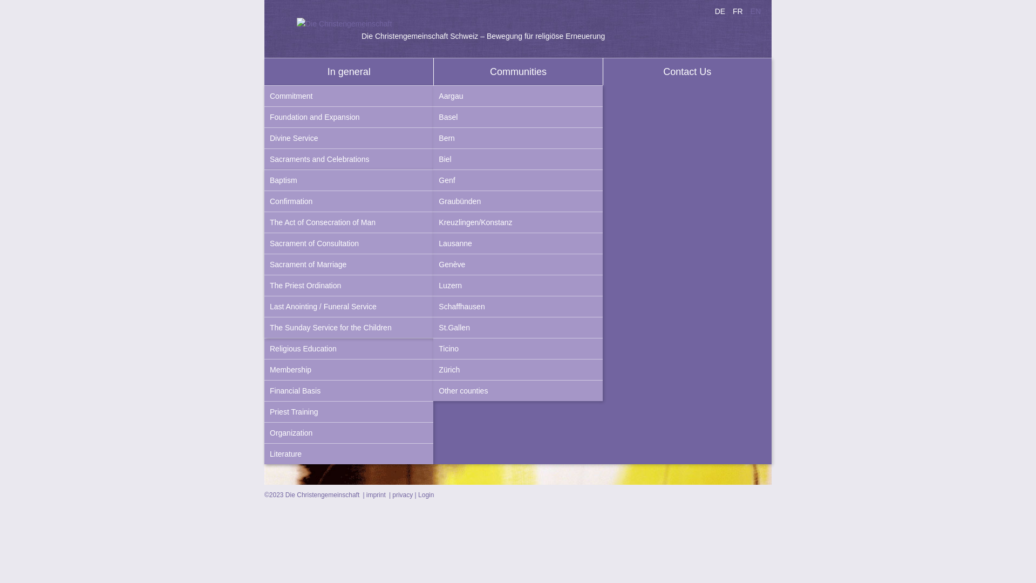 The height and width of the screenshot is (583, 1036). I want to click on St.Gallen, so click(518, 327).